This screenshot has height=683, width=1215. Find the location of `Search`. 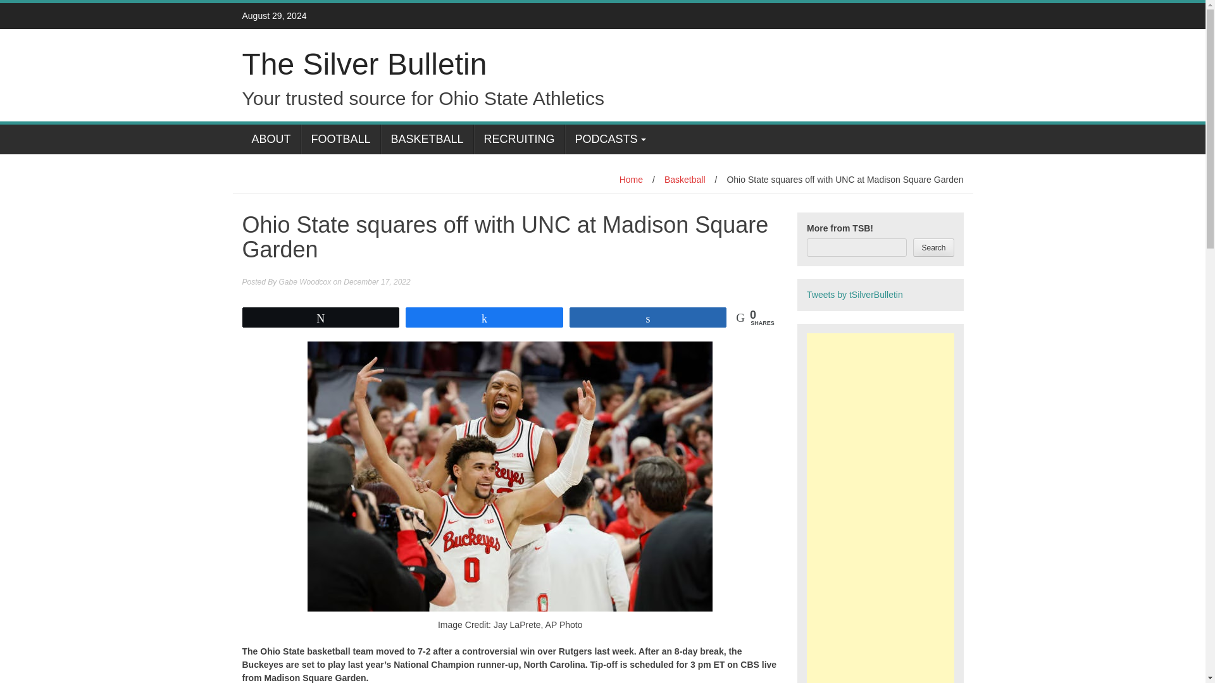

Search is located at coordinates (933, 247).